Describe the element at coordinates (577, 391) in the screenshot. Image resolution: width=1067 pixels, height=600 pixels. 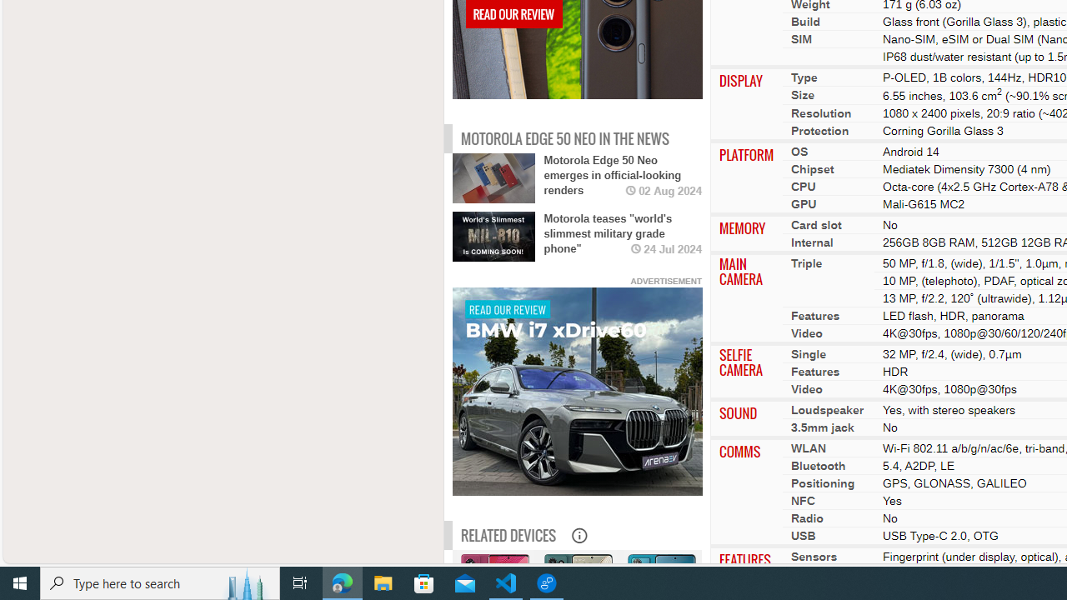
I see `To get missing image descriptions, open the context menu.` at that location.